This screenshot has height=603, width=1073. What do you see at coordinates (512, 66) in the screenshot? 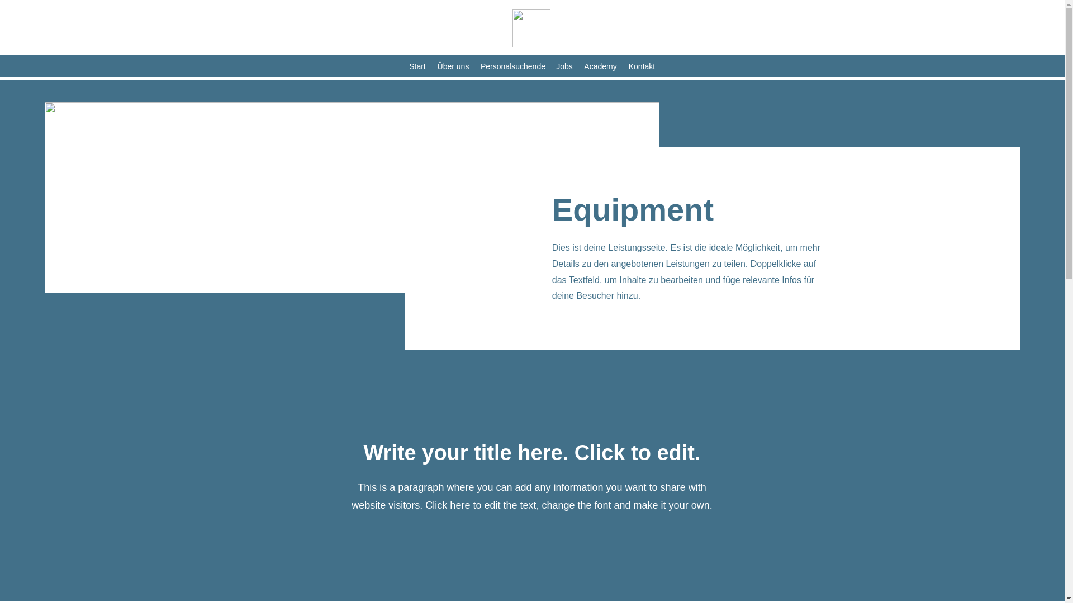
I see `Personalsuchende` at bounding box center [512, 66].